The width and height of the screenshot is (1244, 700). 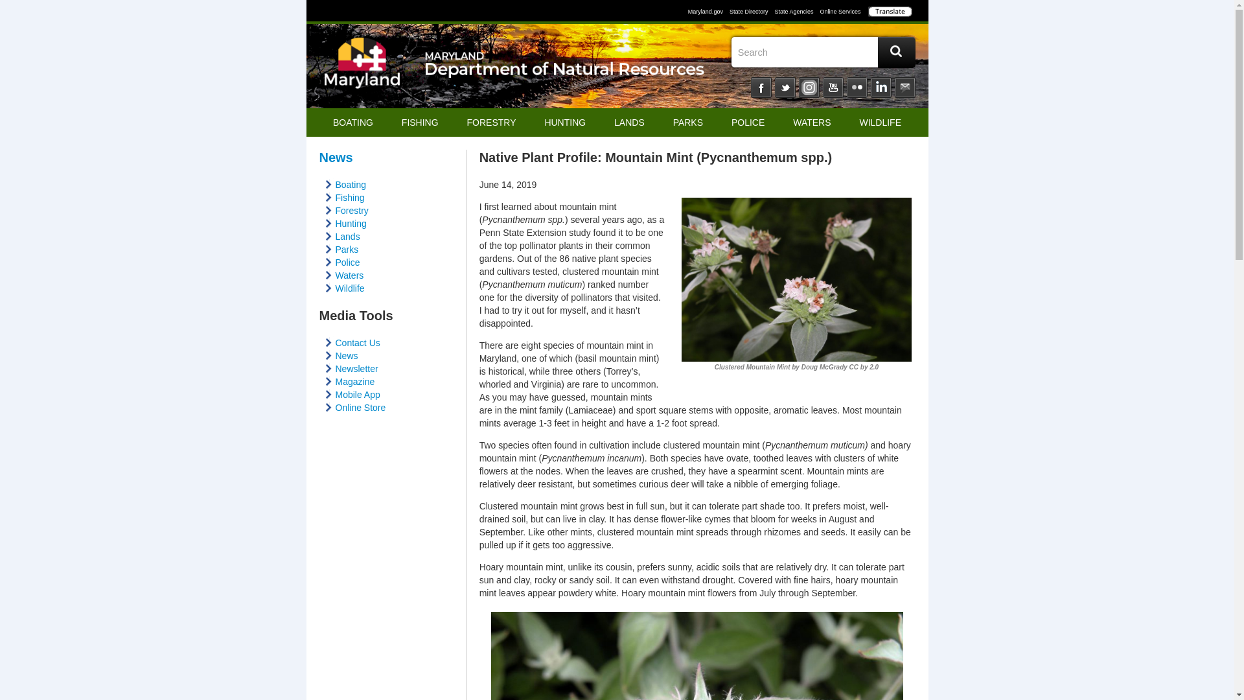 What do you see at coordinates (350, 198) in the screenshot?
I see `Fishing` at bounding box center [350, 198].